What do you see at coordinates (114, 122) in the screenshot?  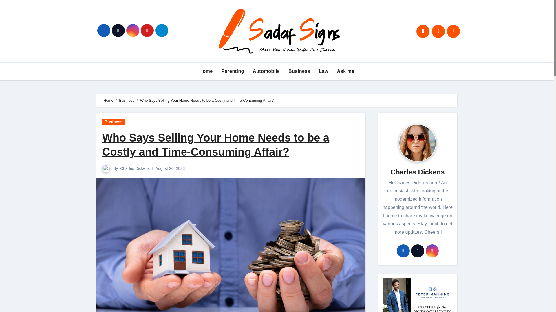 I see `Business` at bounding box center [114, 122].